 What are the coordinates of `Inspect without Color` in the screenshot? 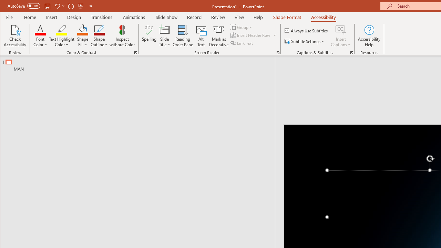 It's located at (122, 36).